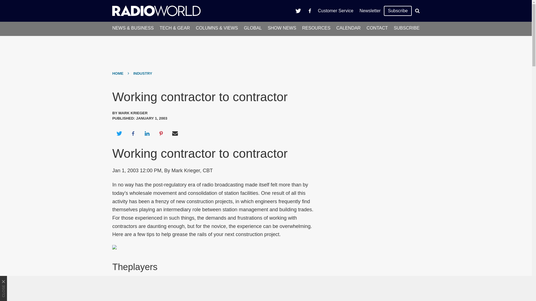 This screenshot has width=536, height=301. Describe the element at coordinates (147, 133) in the screenshot. I see `Share on LinkedIn` at that location.